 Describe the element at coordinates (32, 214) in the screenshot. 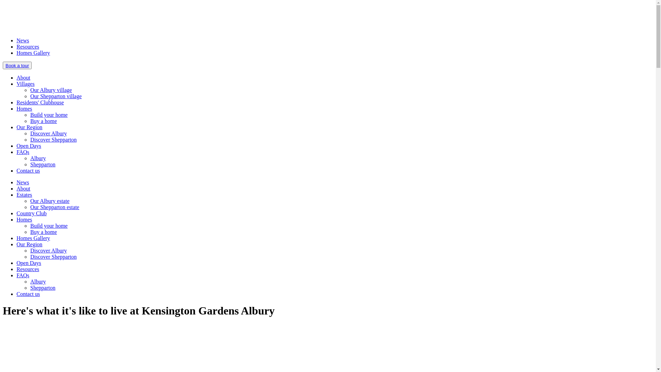

I see `Country Club` at that location.